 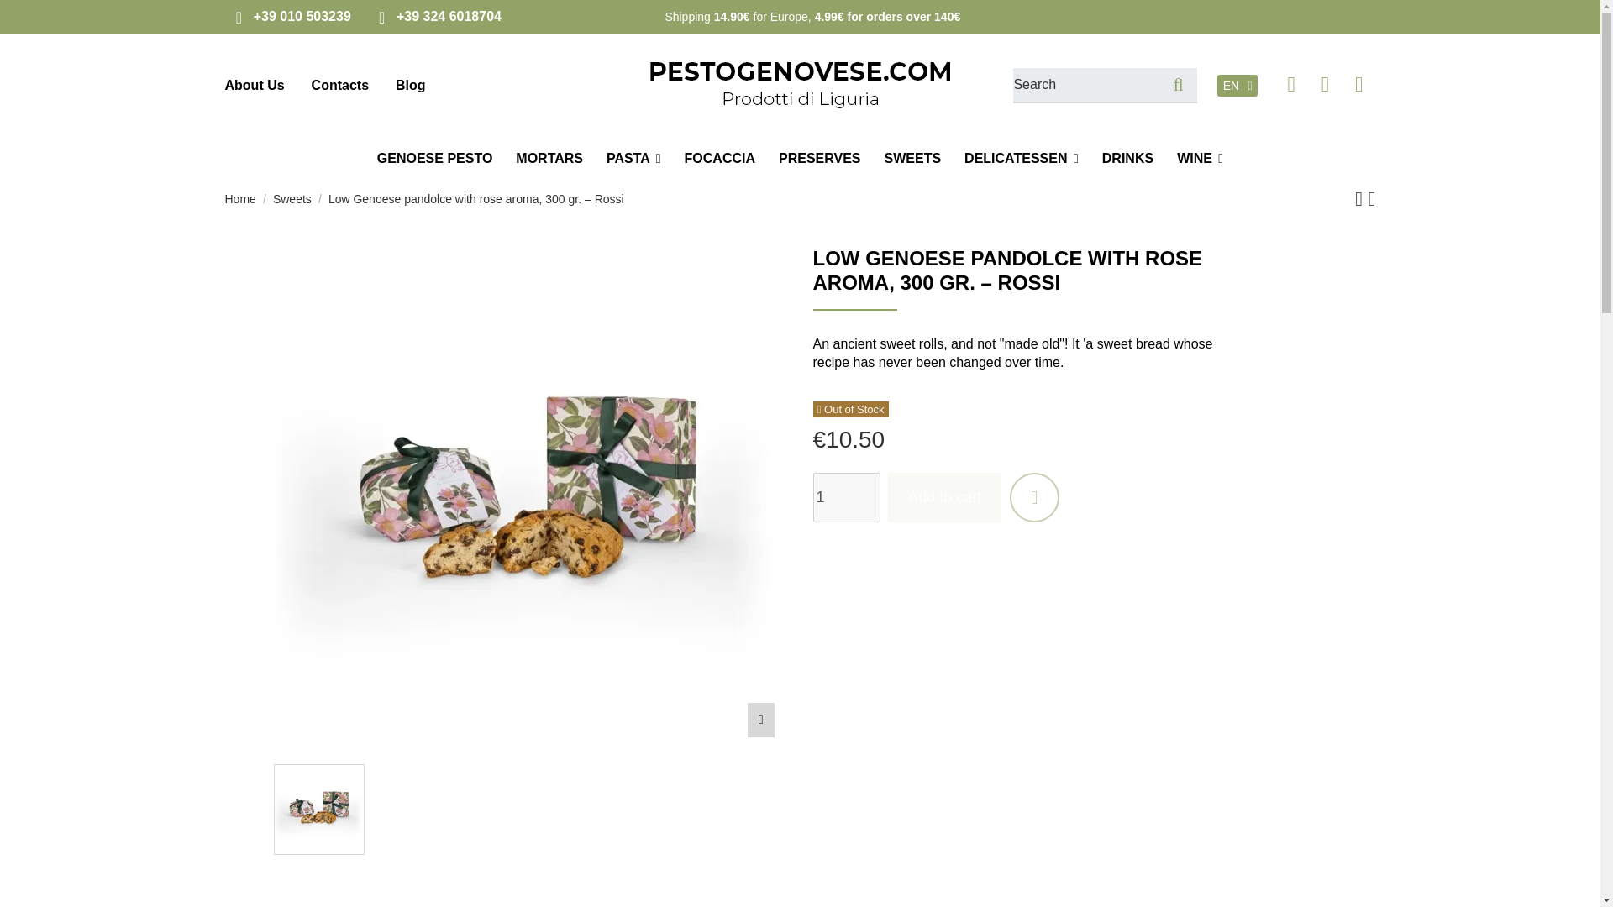 I want to click on Blog, so click(x=410, y=85).